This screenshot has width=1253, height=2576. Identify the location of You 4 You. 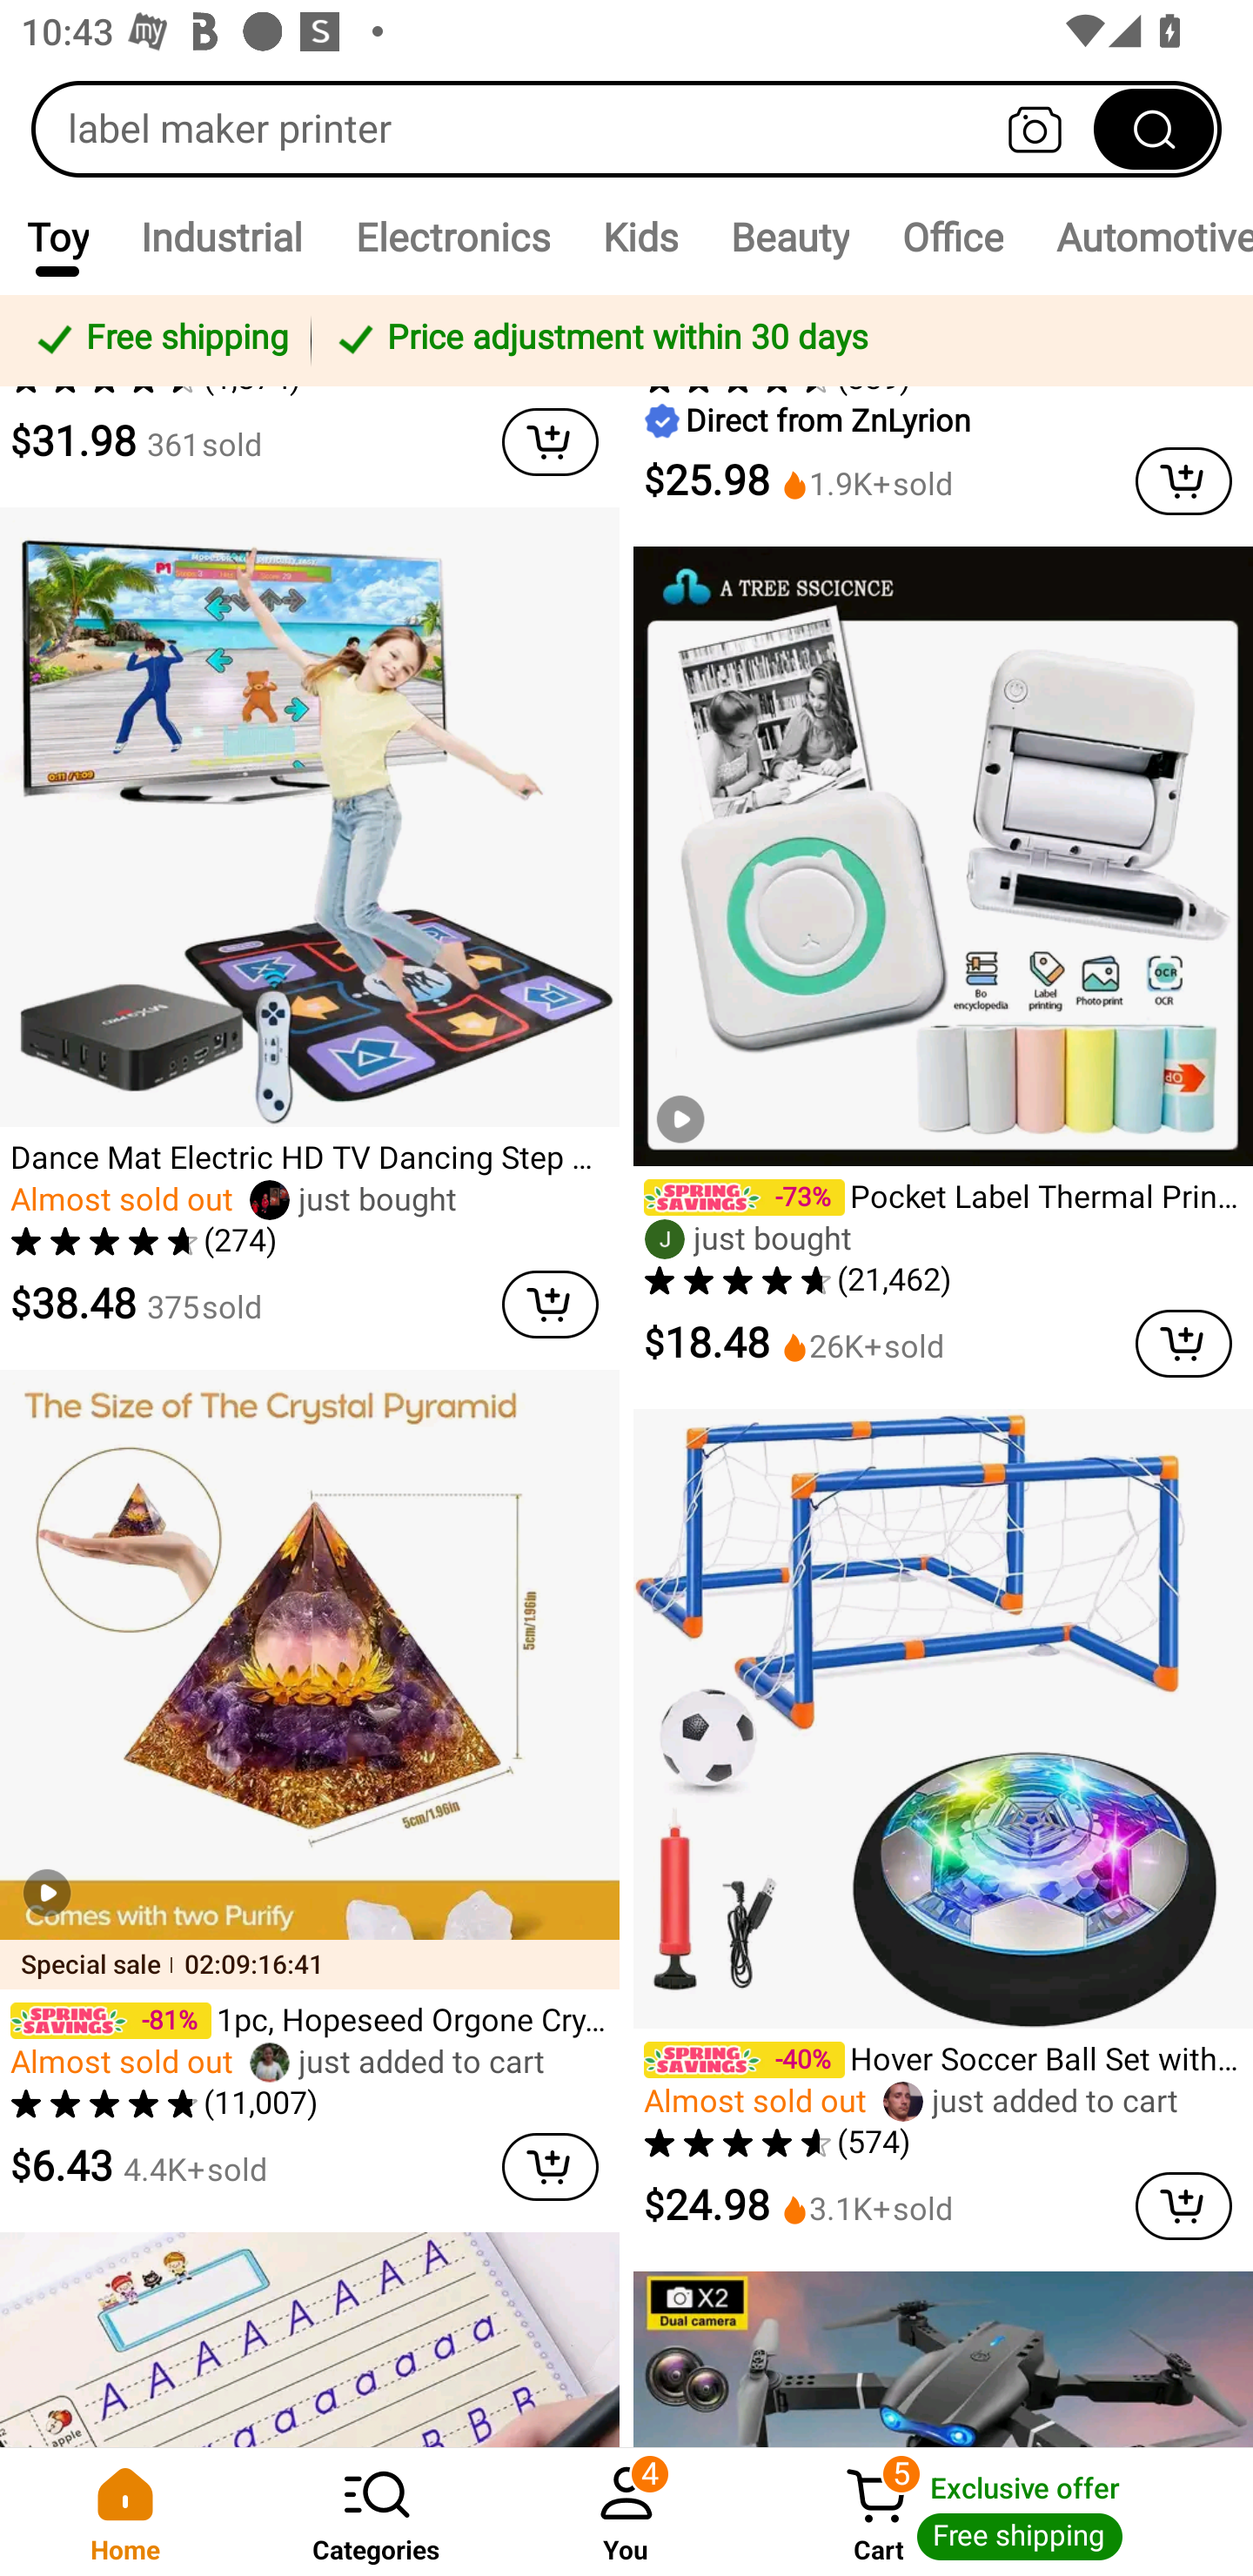
(626, 2512).